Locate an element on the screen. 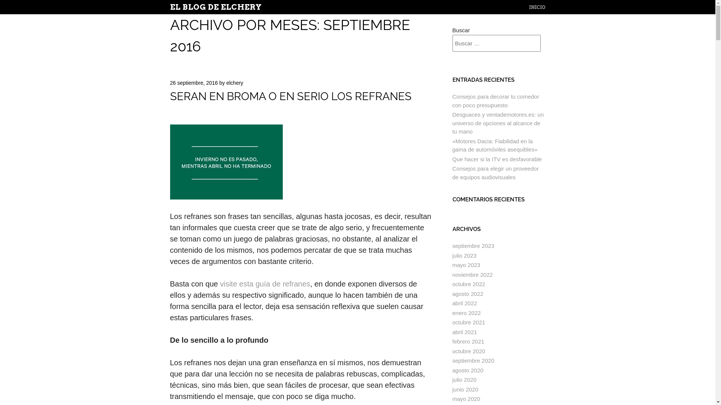 The width and height of the screenshot is (721, 405). mayo 2023 is located at coordinates (466, 265).